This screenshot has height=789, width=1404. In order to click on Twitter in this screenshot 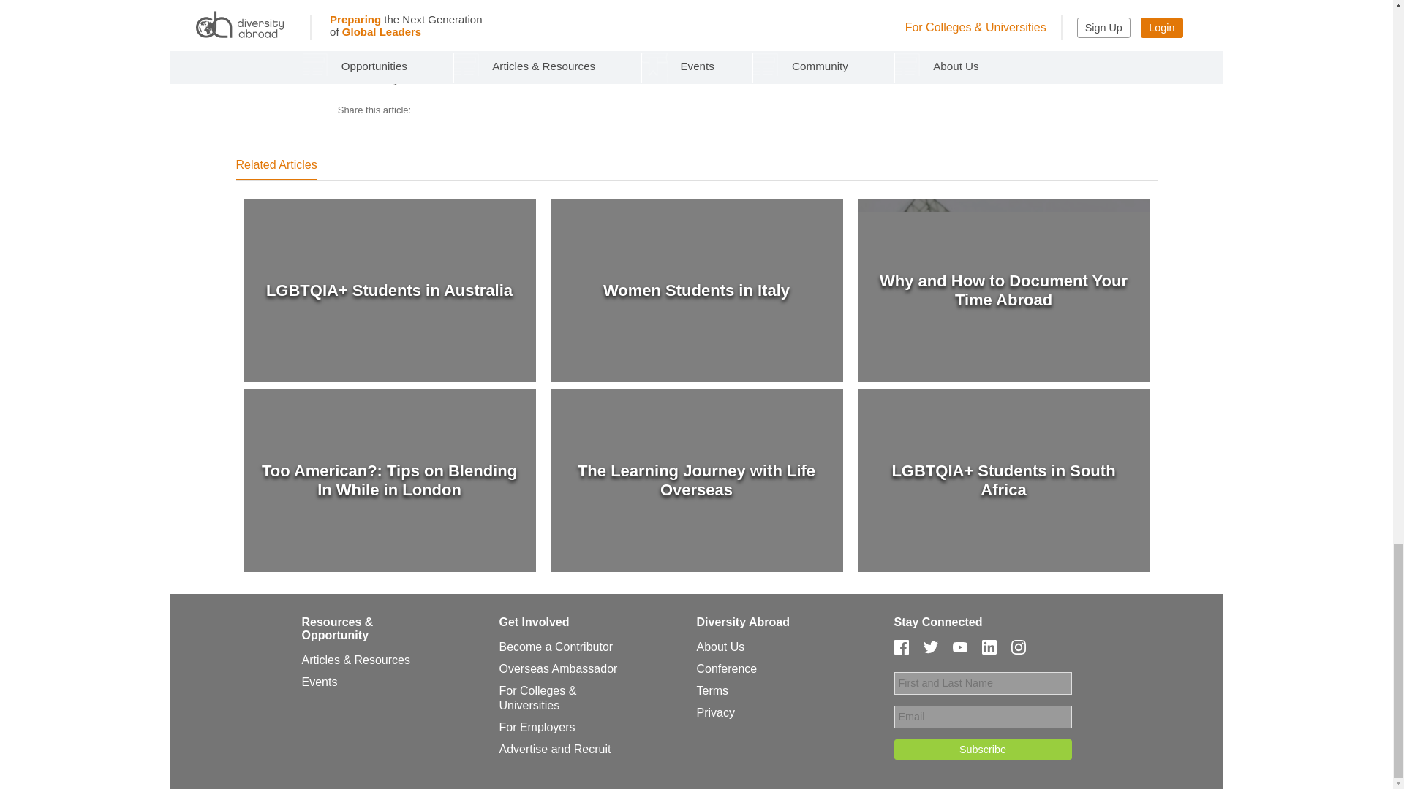, I will do `click(930, 647)`.